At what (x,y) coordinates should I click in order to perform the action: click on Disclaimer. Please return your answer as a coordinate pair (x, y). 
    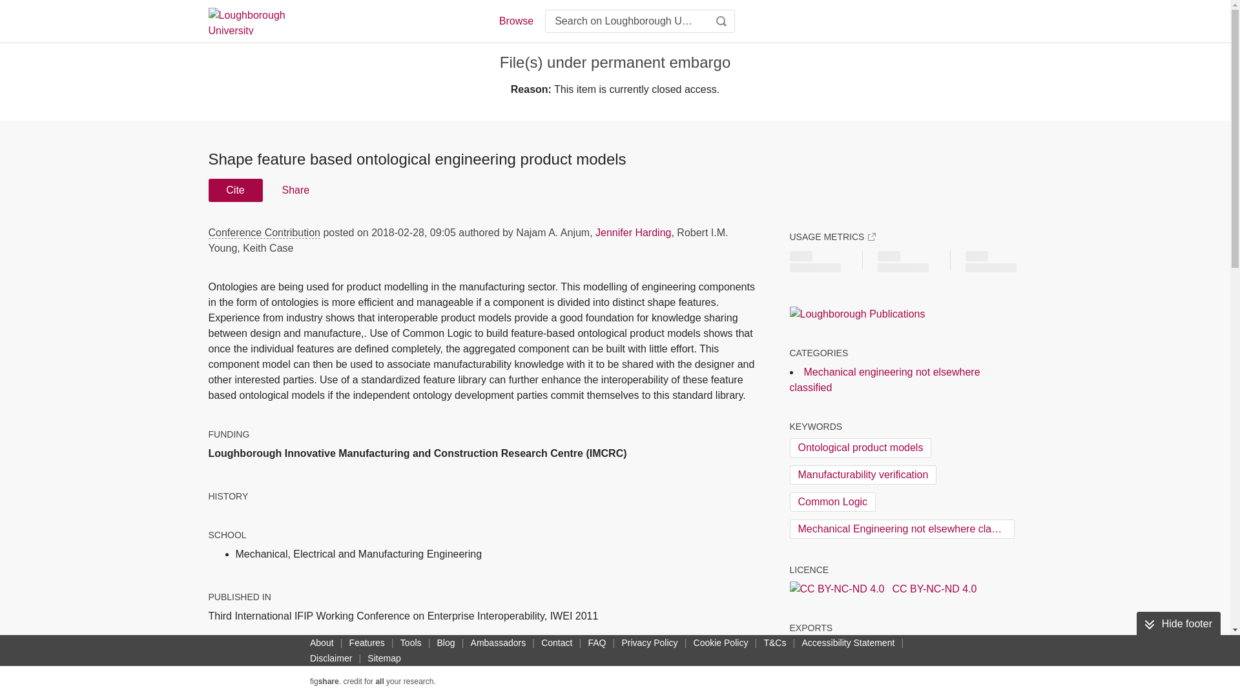
    Looking at the image, I should click on (331, 658).